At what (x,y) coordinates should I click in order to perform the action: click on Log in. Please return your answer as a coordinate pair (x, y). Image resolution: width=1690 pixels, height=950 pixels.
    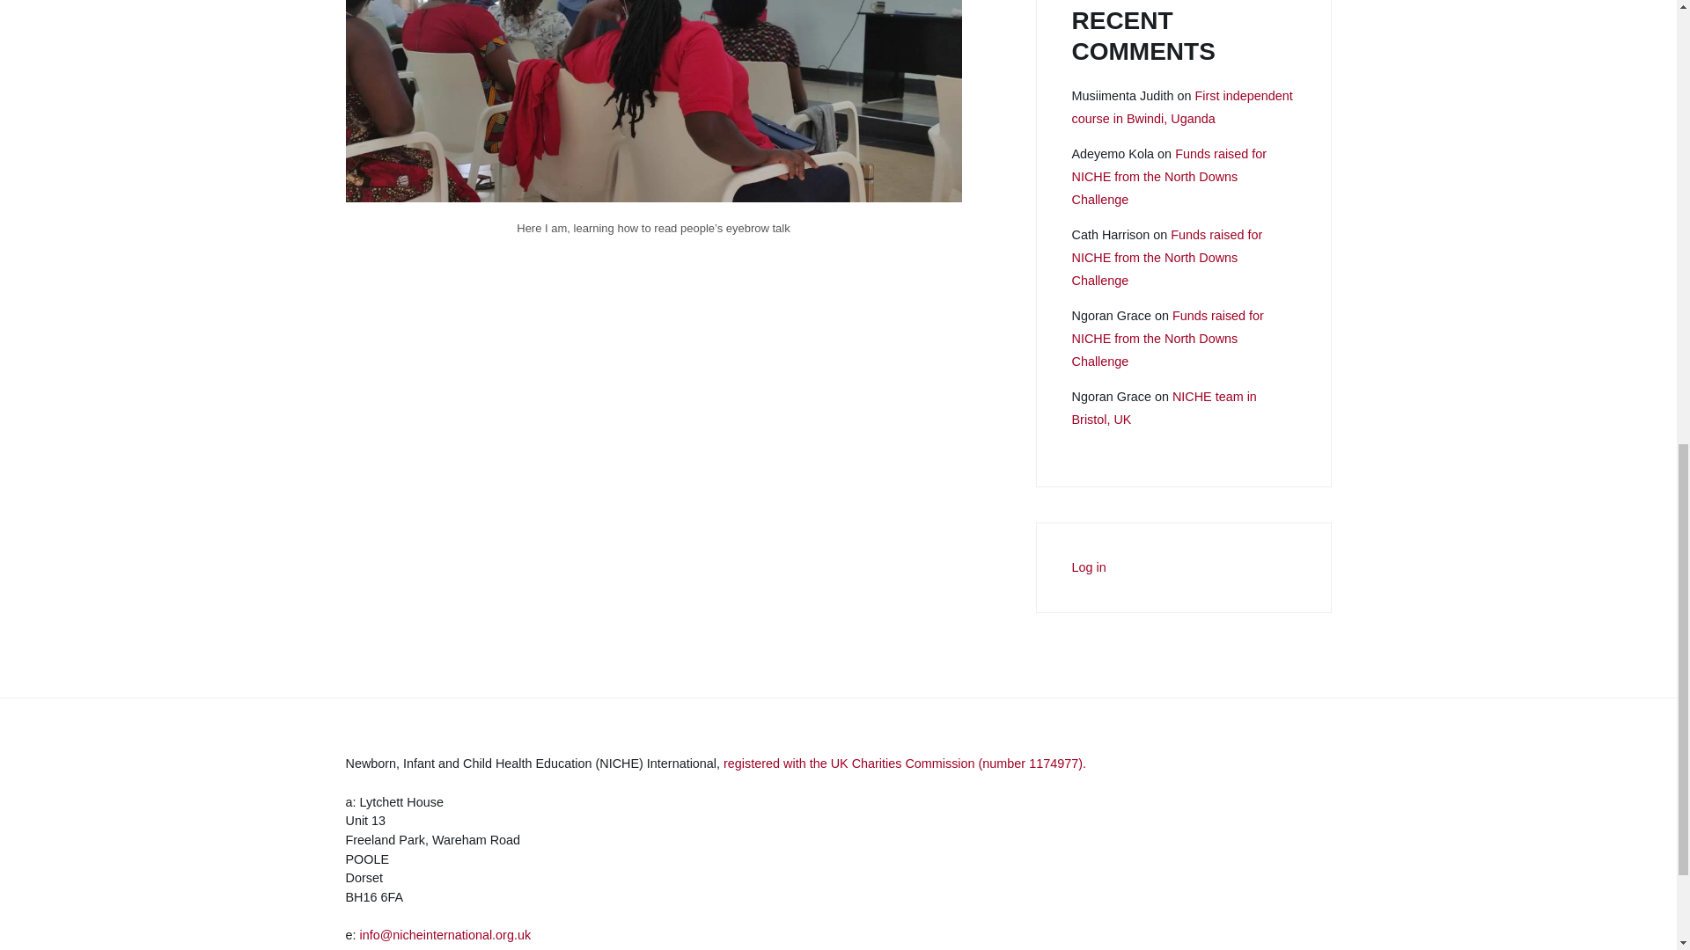
    Looking at the image, I should click on (1089, 568).